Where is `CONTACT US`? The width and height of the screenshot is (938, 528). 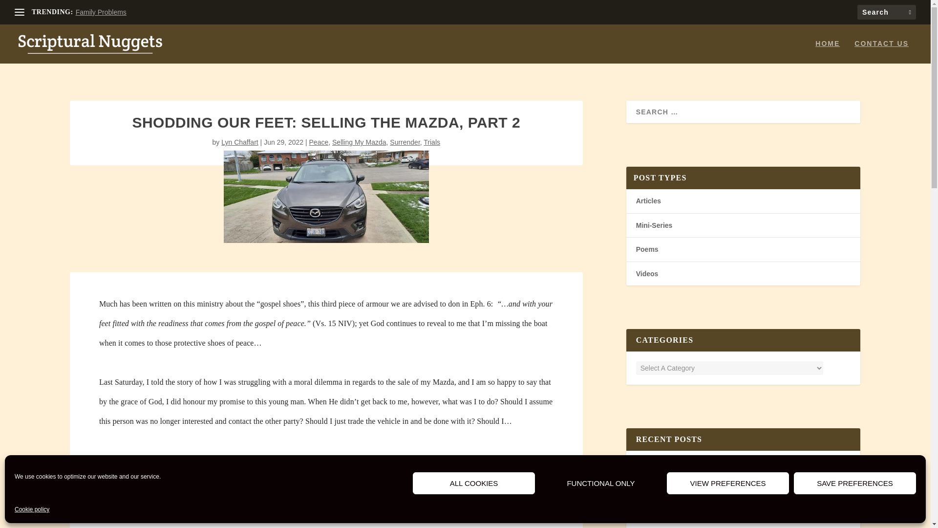 CONTACT US is located at coordinates (881, 51).